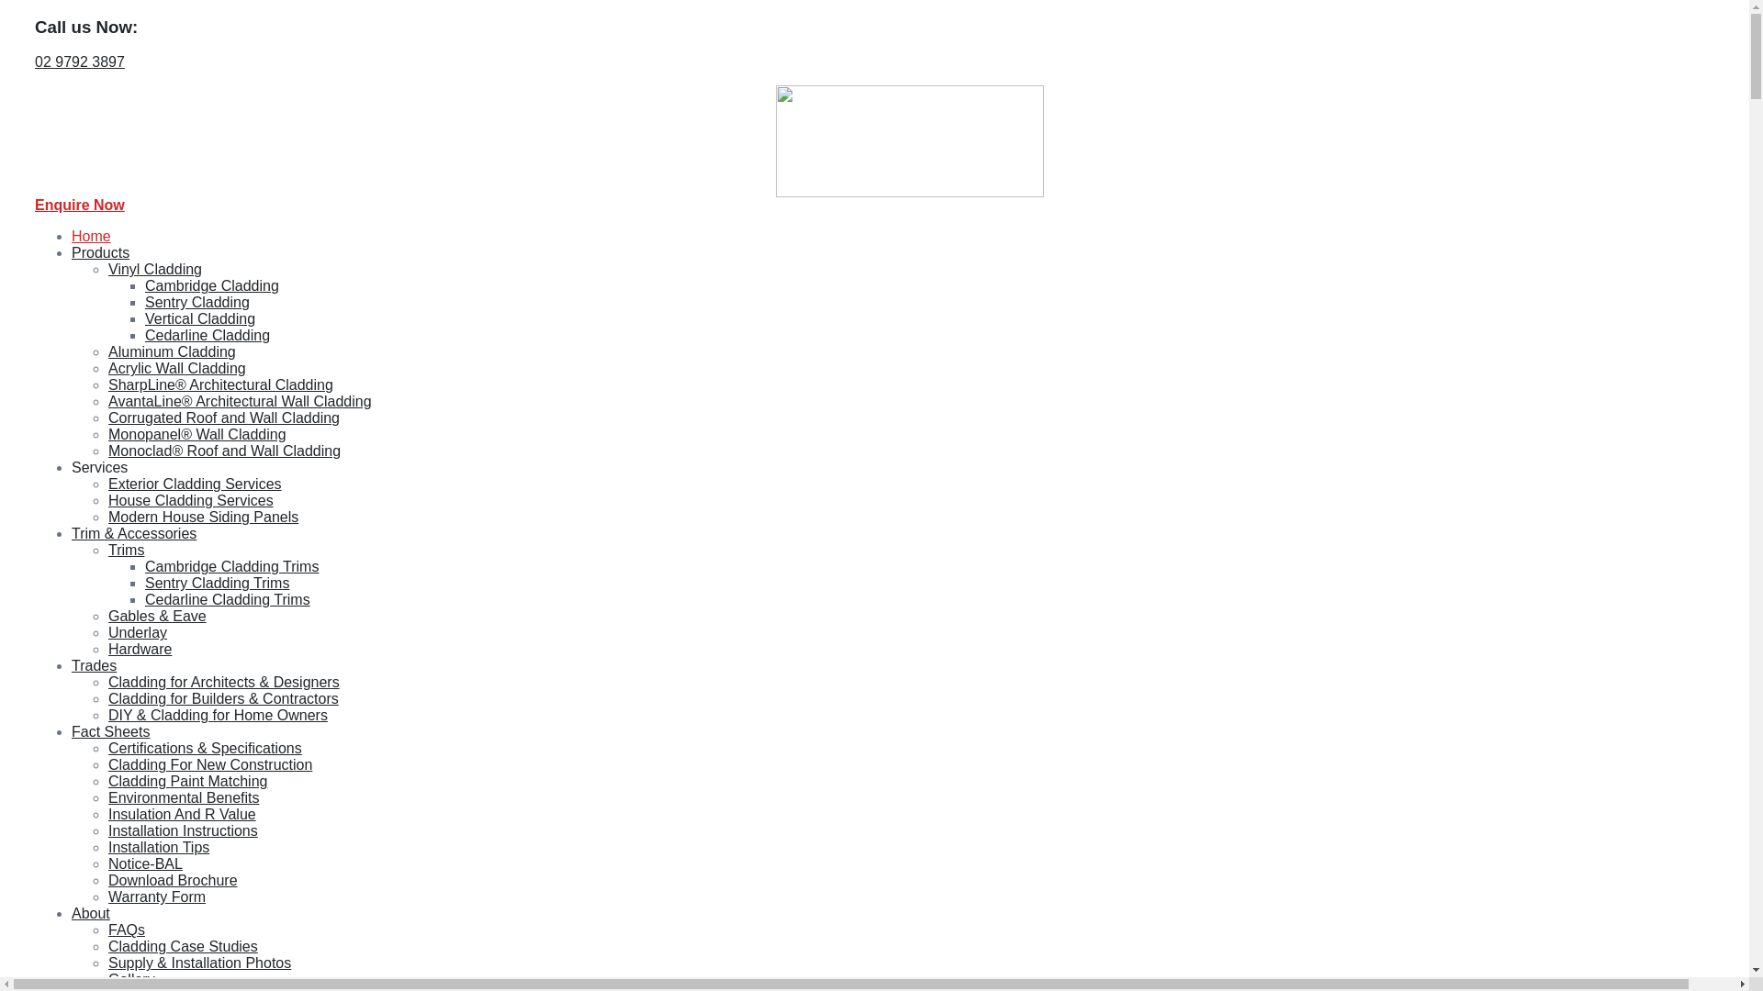  Describe the element at coordinates (145, 864) in the screenshot. I see `Notice-BAL` at that location.